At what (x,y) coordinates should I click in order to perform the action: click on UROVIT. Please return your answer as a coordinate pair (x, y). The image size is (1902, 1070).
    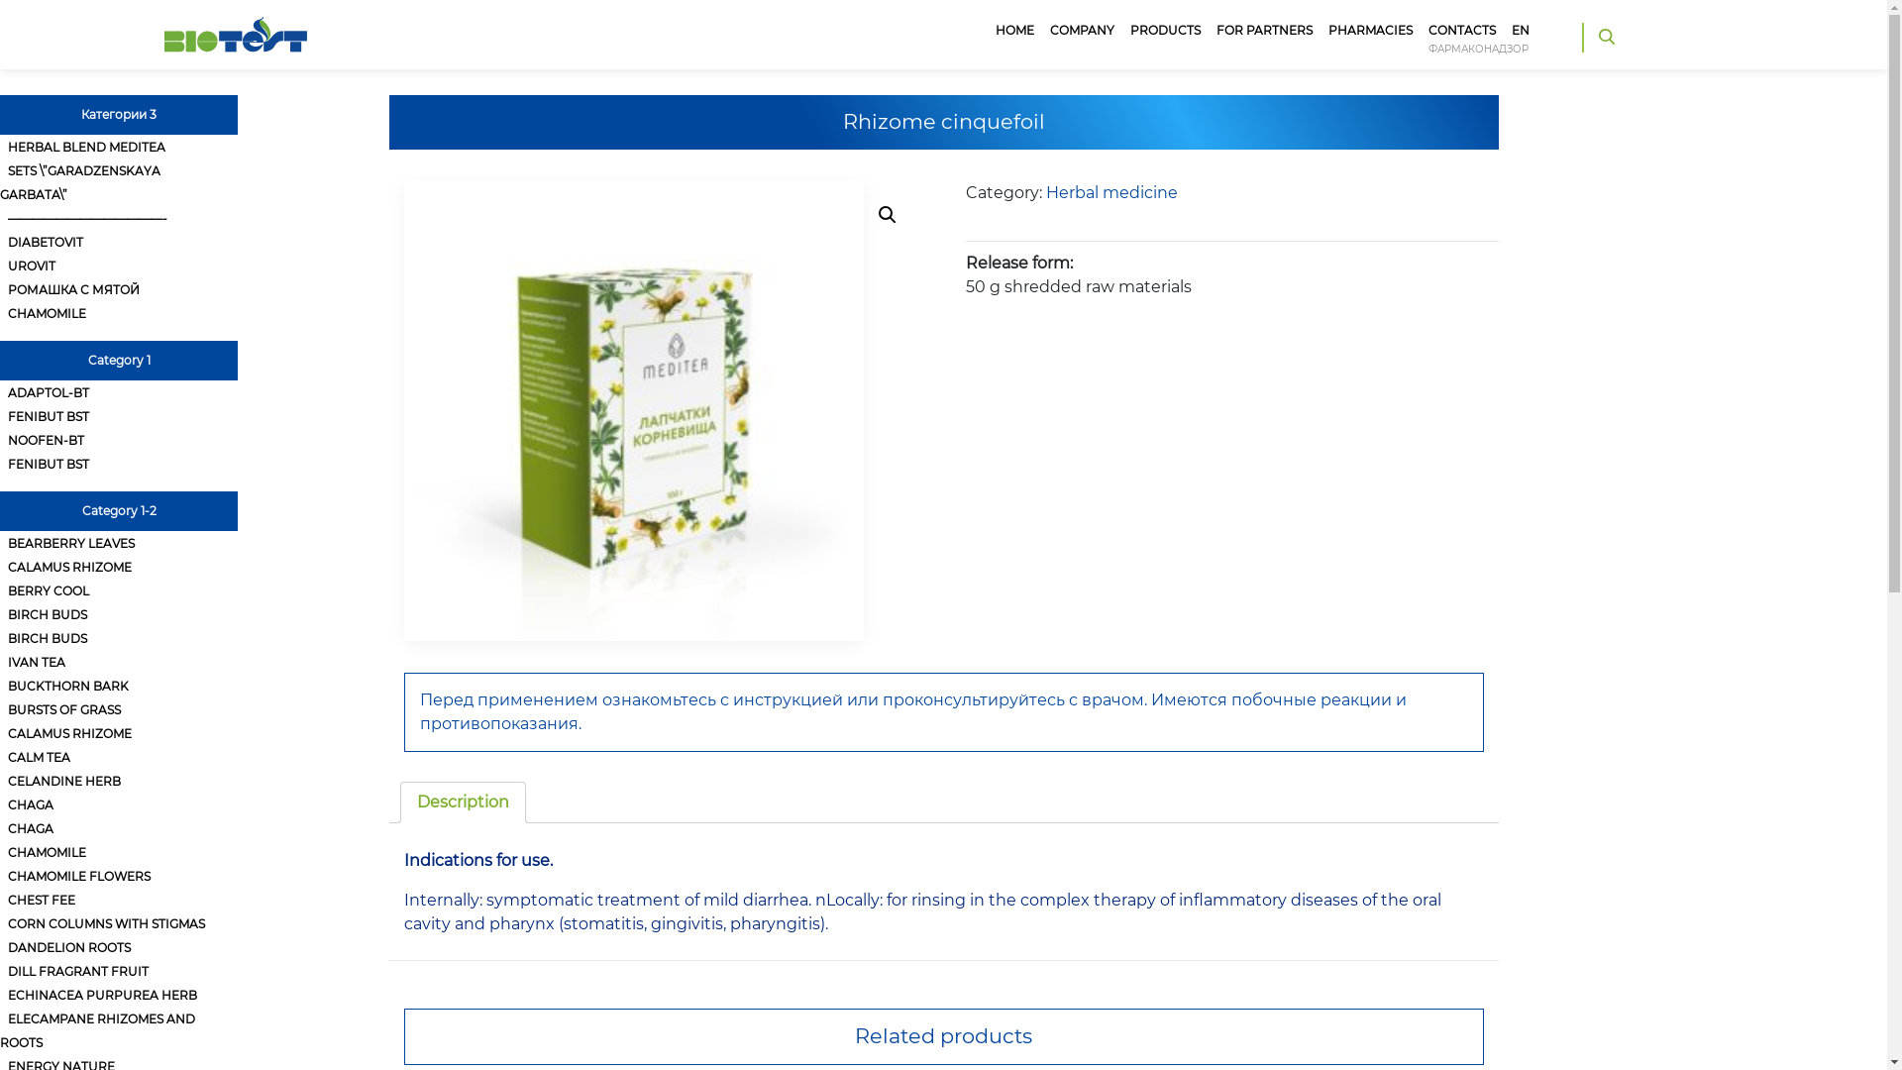
    Looking at the image, I should click on (32, 266).